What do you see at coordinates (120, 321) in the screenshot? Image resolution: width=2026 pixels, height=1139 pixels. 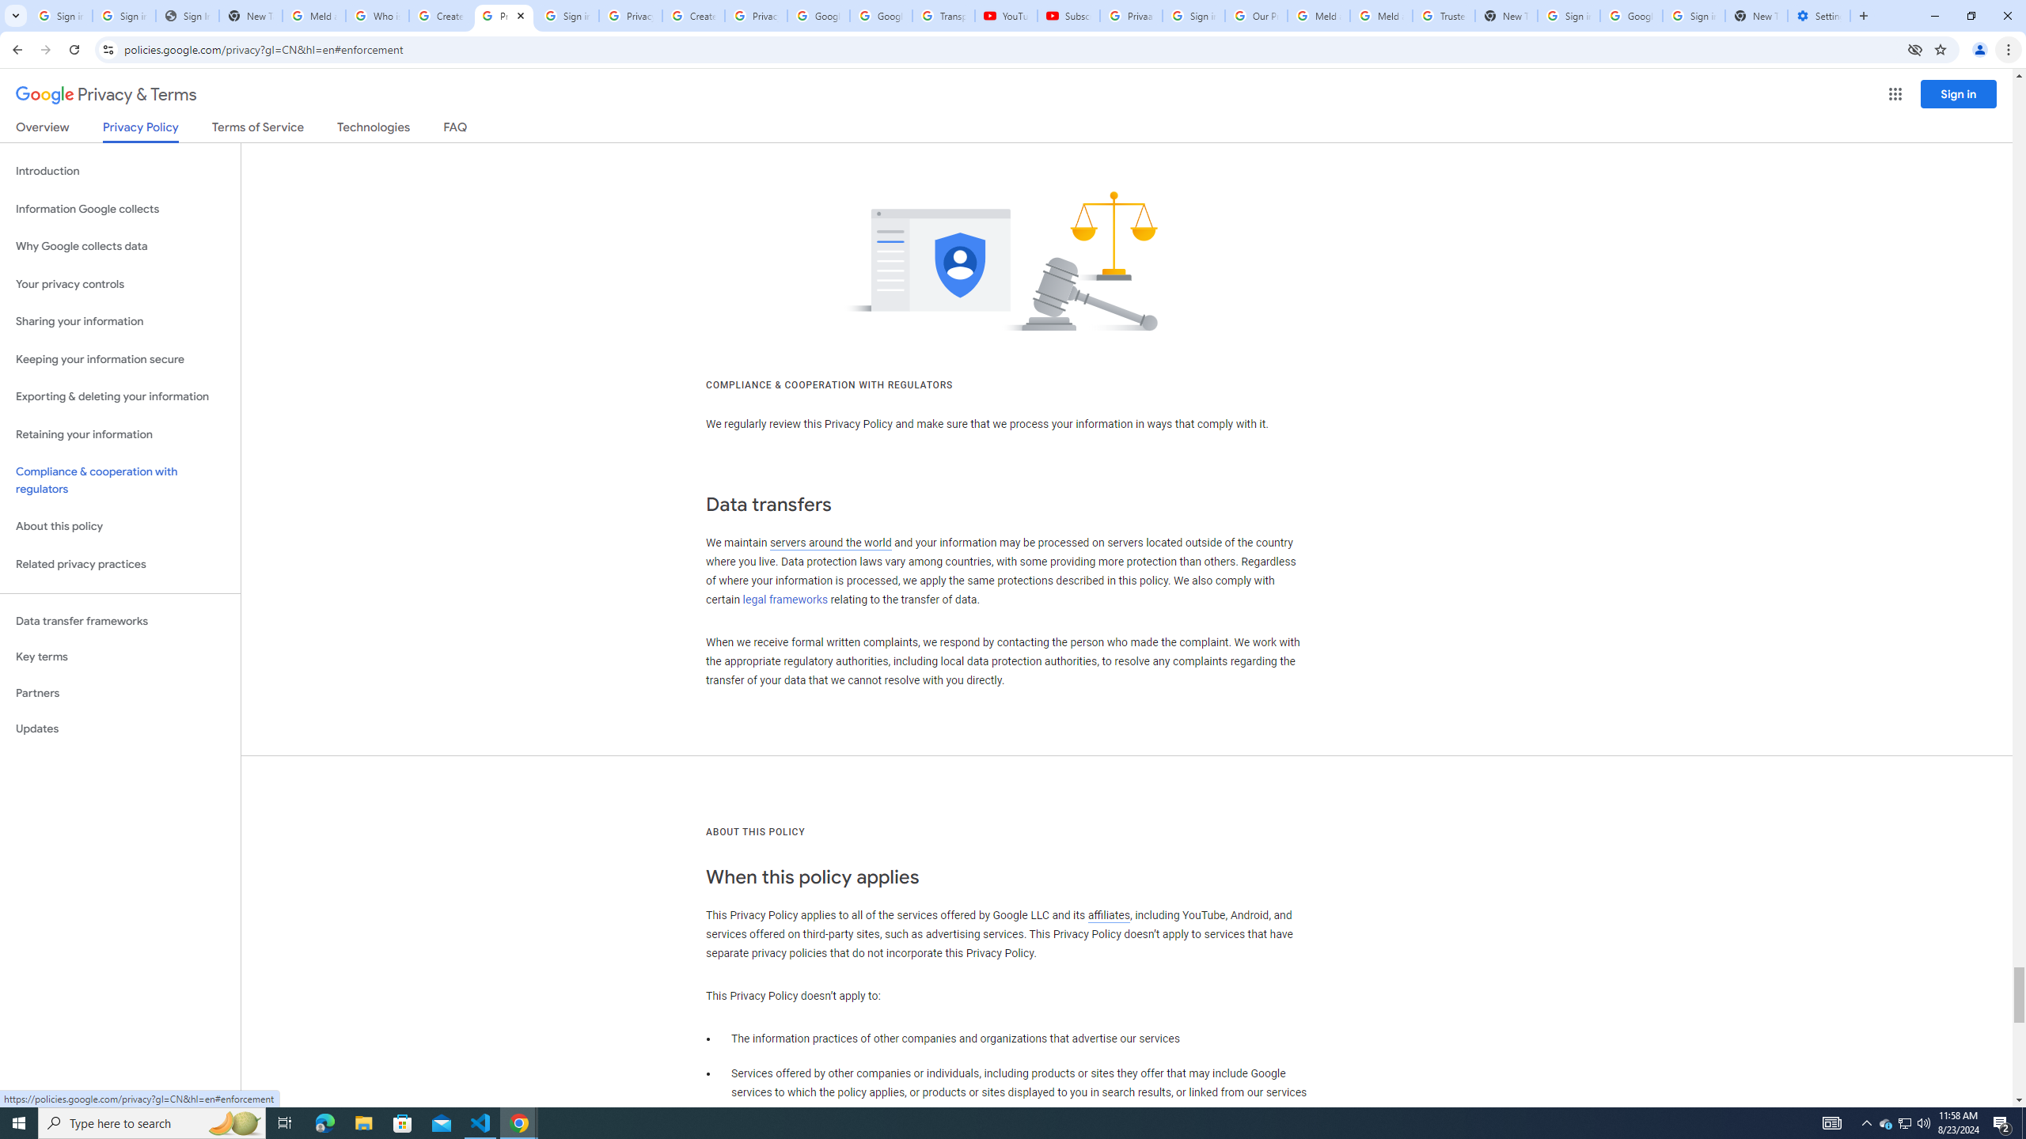 I see `Sharing your information` at bounding box center [120, 321].